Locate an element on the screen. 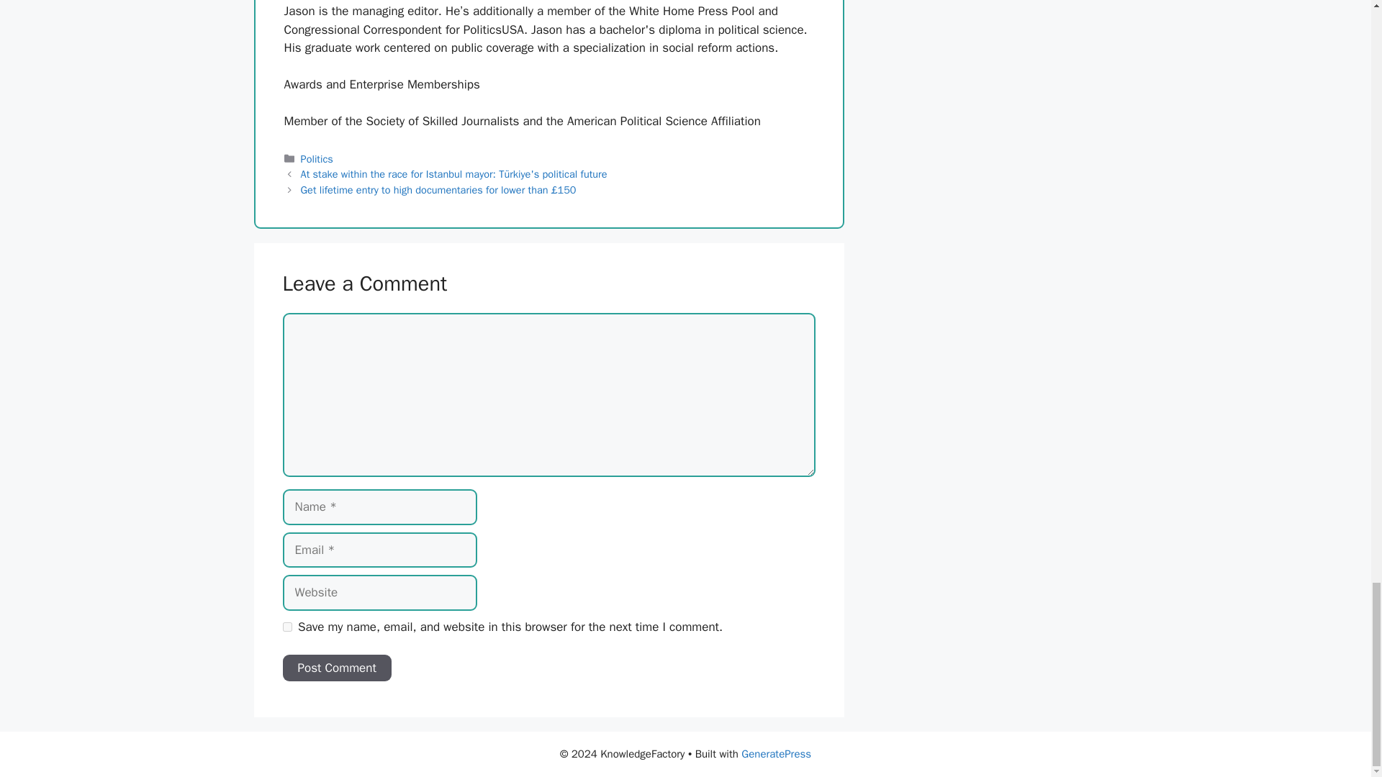 The height and width of the screenshot is (777, 1382). GeneratePress is located at coordinates (776, 754).